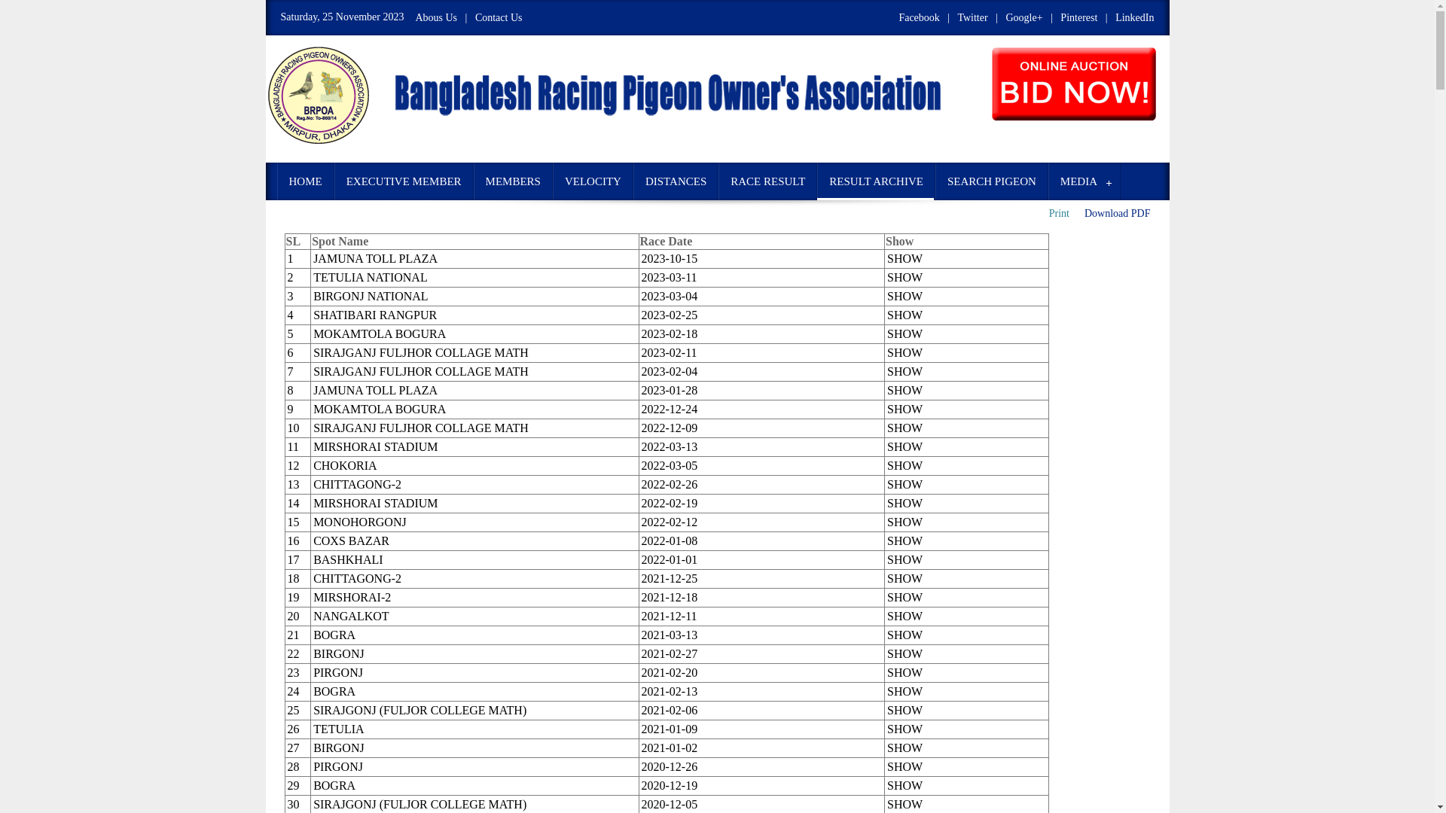  What do you see at coordinates (905, 691) in the screenshot?
I see `SHOW` at bounding box center [905, 691].